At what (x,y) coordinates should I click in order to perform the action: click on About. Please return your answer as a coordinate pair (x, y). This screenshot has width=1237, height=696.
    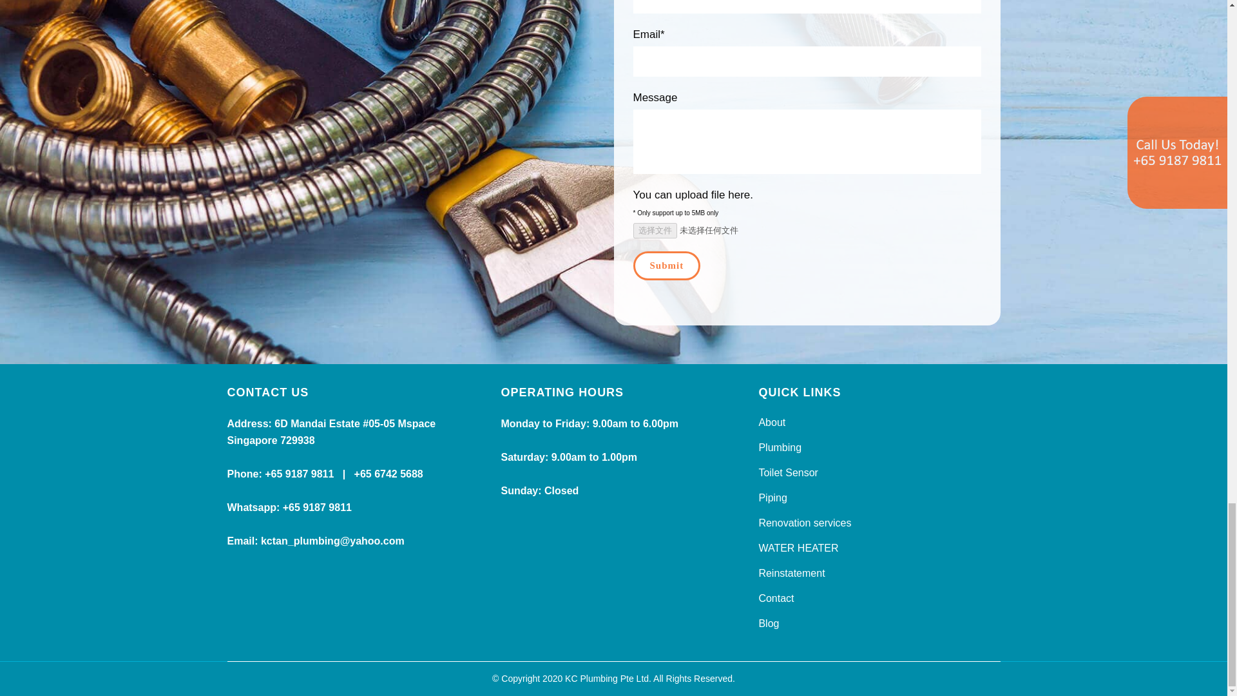
    Looking at the image, I should click on (879, 423).